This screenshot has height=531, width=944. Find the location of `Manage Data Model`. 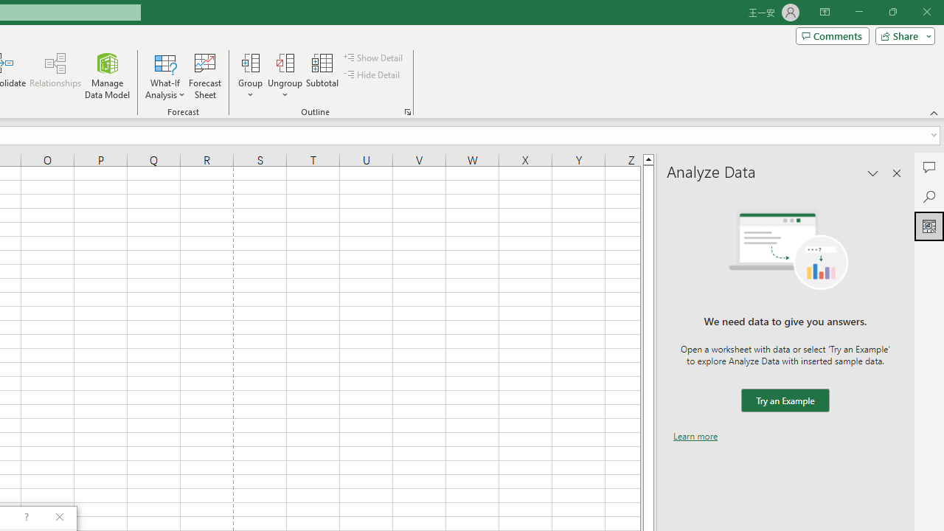

Manage Data Model is located at coordinates (108, 75).